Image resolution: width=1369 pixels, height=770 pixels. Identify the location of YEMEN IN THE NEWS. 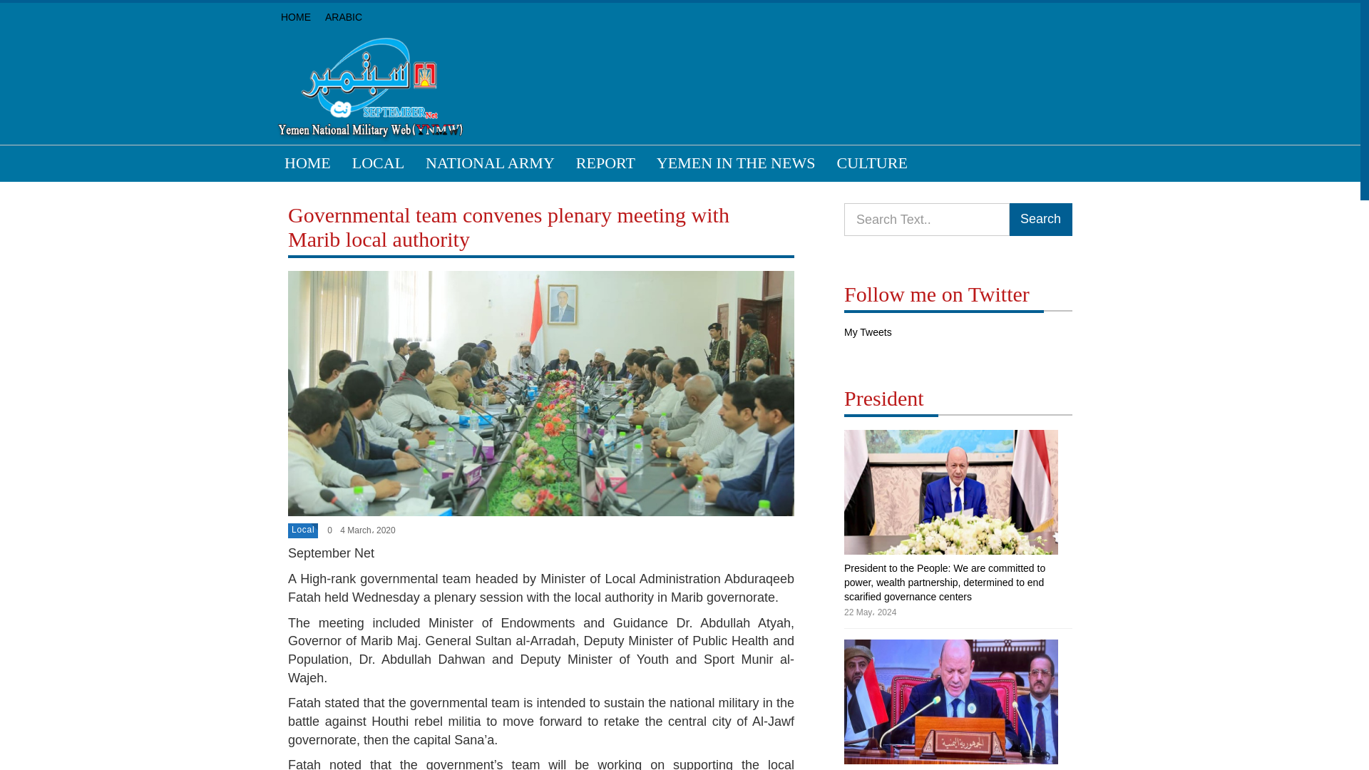
(736, 163).